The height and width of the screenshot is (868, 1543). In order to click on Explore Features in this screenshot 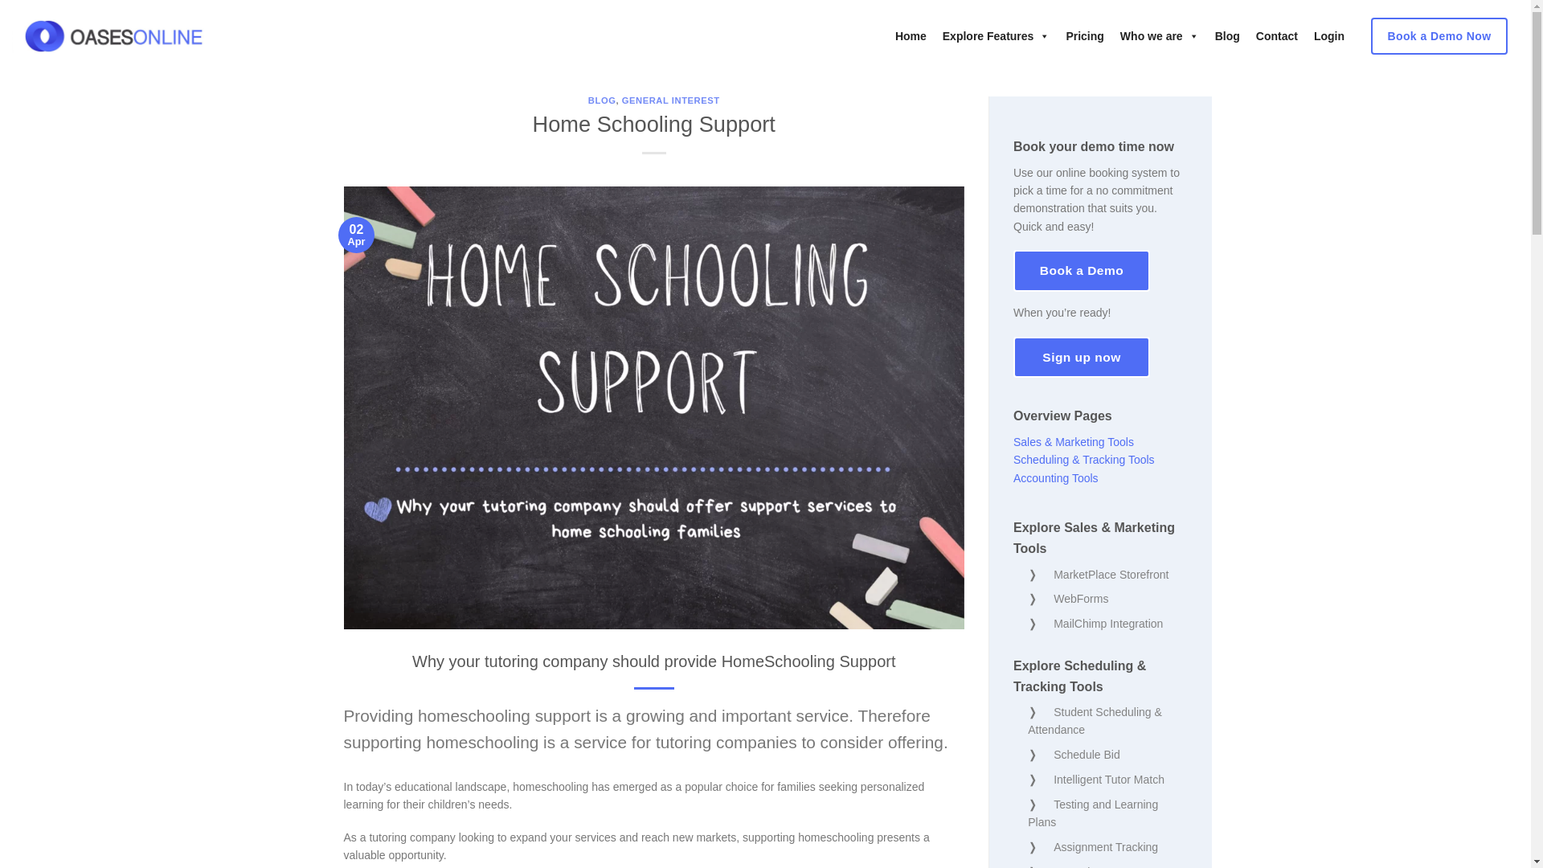, I will do `click(997, 35)`.